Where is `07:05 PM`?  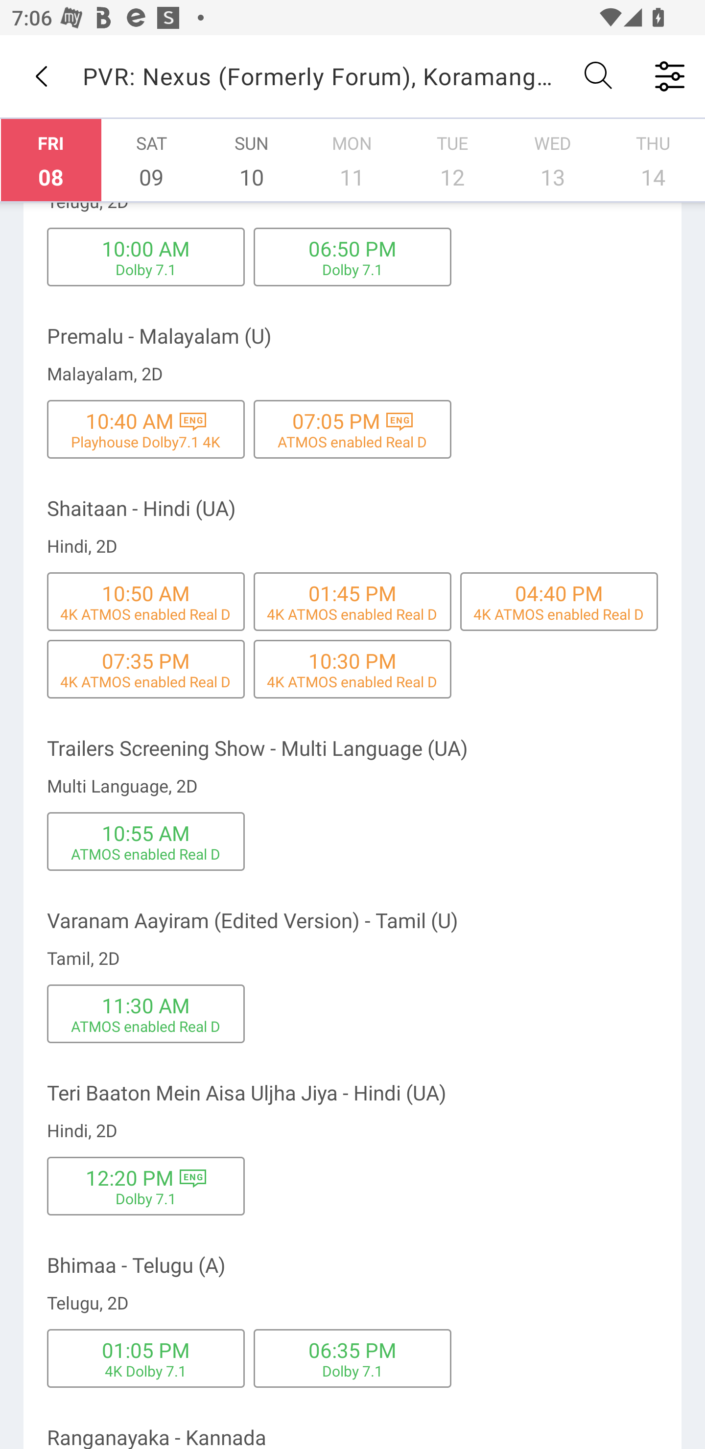
07:05 PM is located at coordinates (336, 421).